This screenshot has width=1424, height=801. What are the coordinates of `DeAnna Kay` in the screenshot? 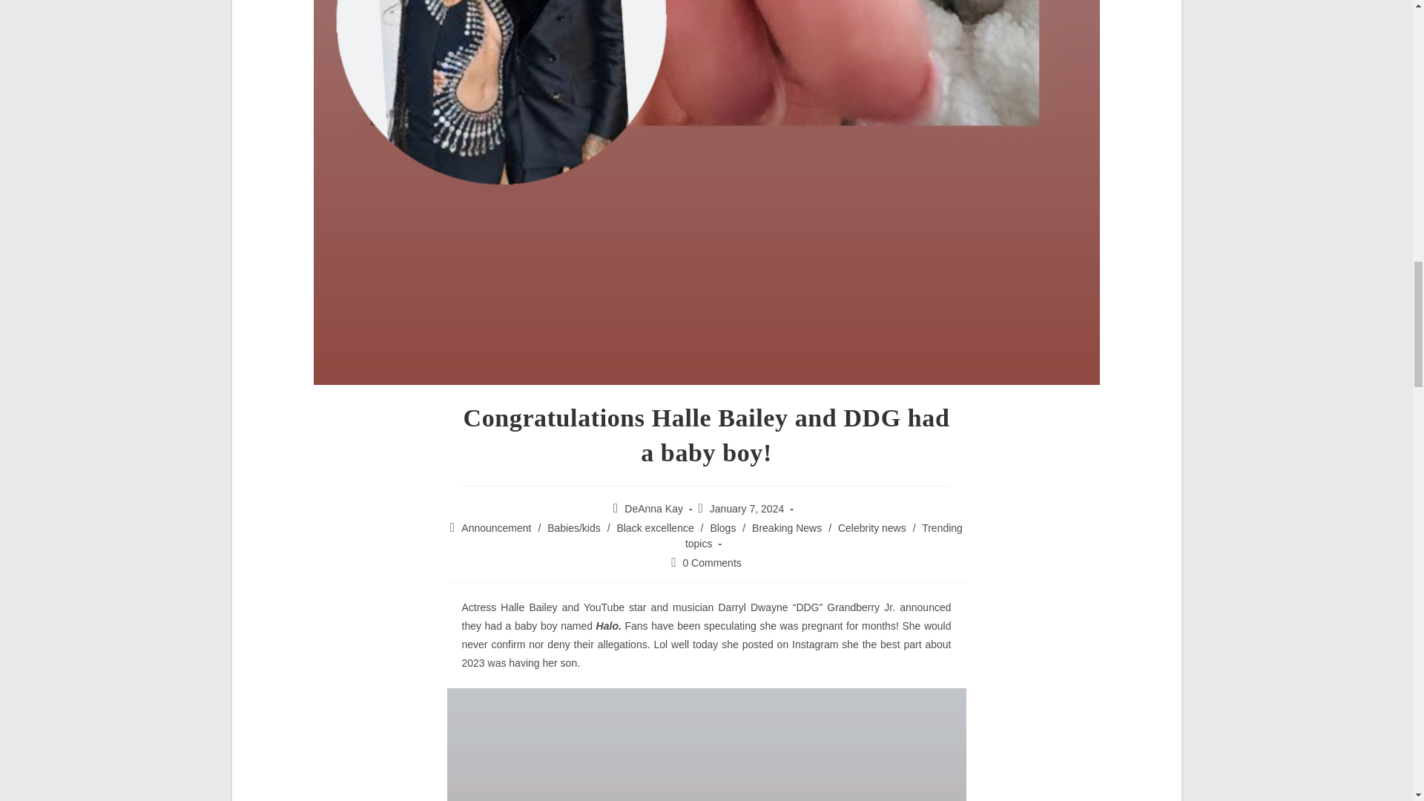 It's located at (654, 509).